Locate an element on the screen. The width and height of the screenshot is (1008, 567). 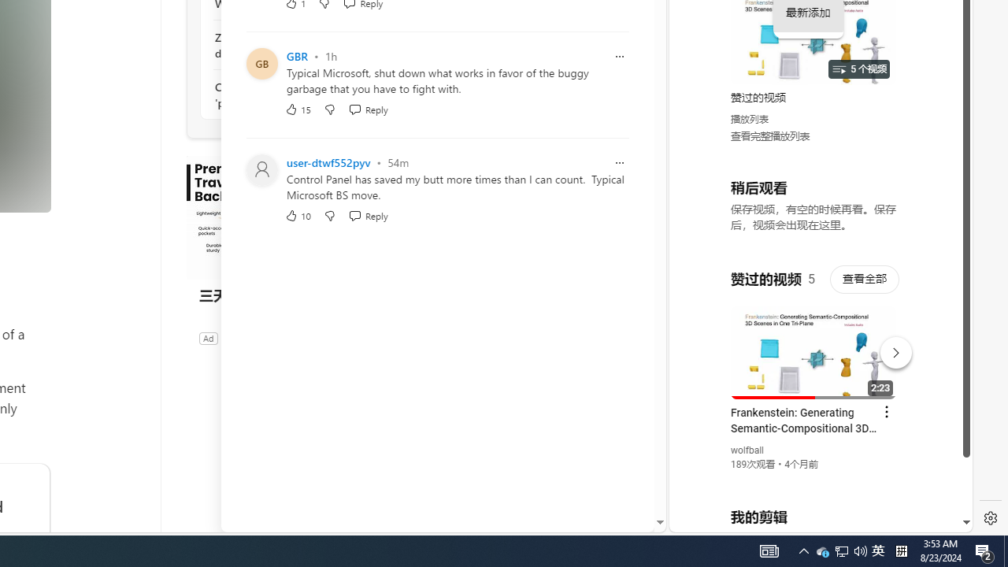
10 Like is located at coordinates (298, 214).